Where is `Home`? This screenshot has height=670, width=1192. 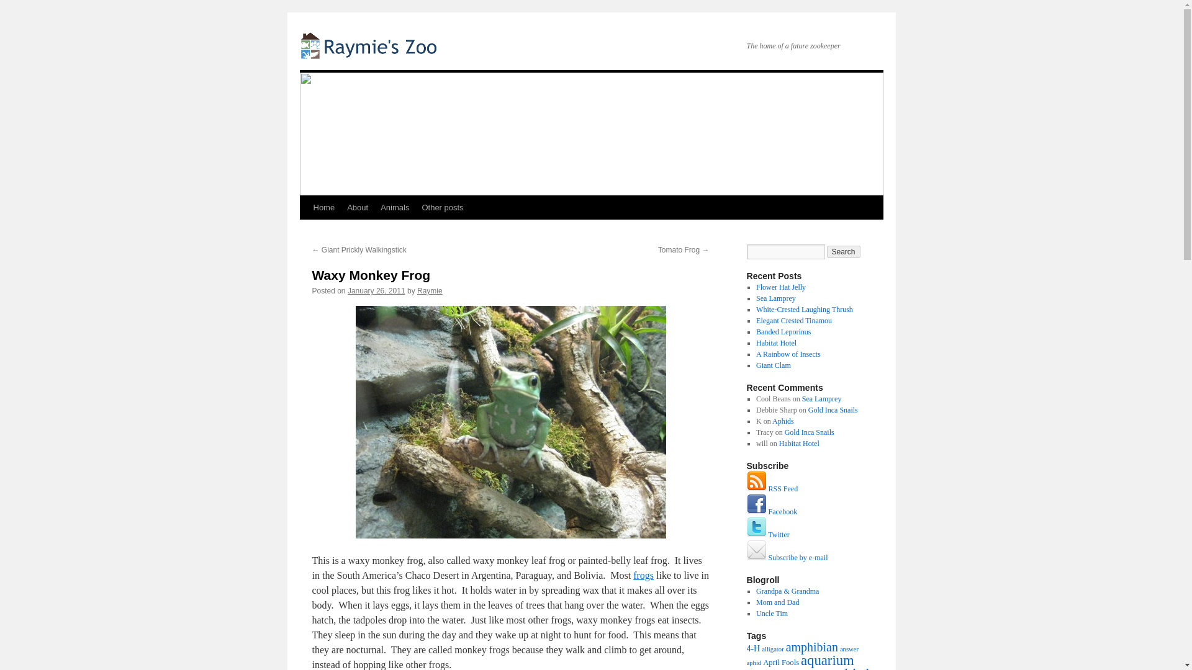
Home is located at coordinates (323, 208).